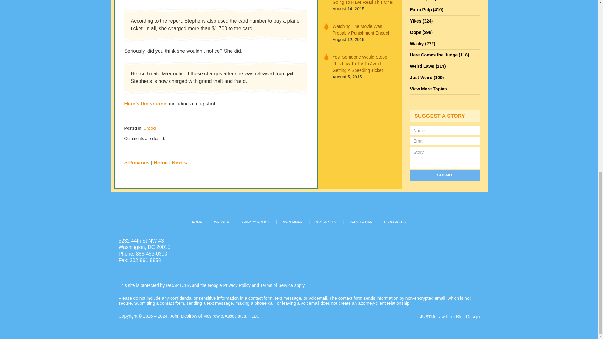 Image resolution: width=603 pixels, height=339 pixels. Describe the element at coordinates (363, 30) in the screenshot. I see `Watching The Movie Was Probably Punishment Enough` at that location.